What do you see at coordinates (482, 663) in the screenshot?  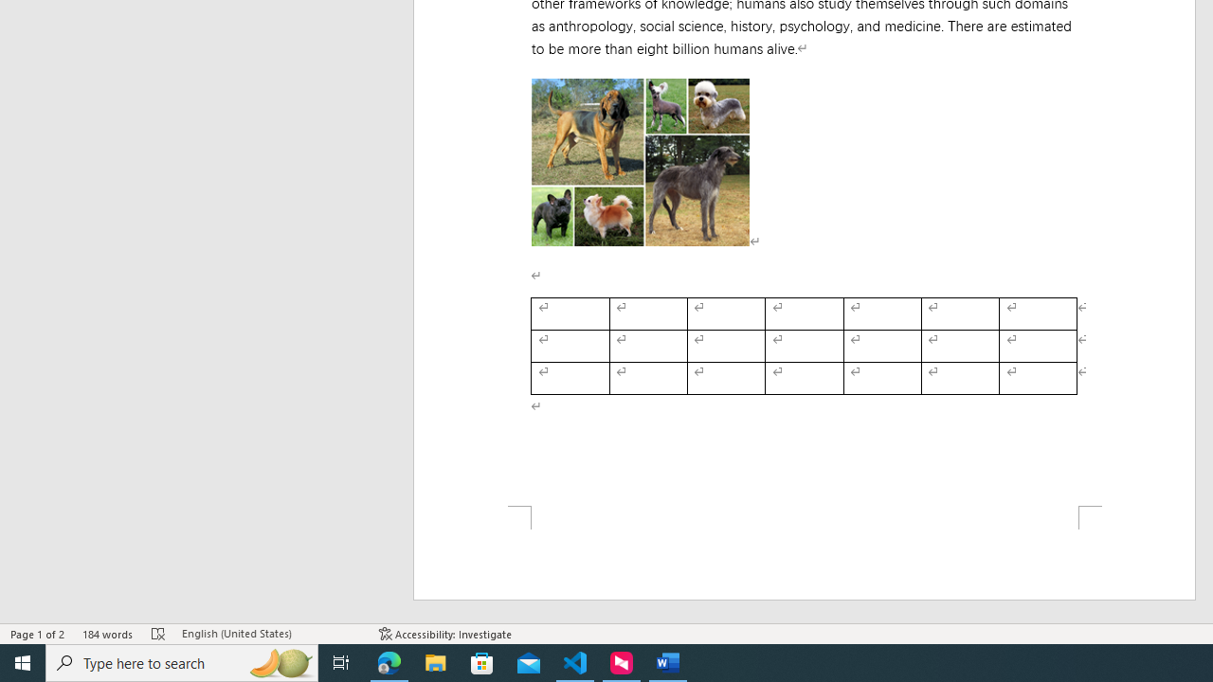 I see `Microsoft Store` at bounding box center [482, 663].